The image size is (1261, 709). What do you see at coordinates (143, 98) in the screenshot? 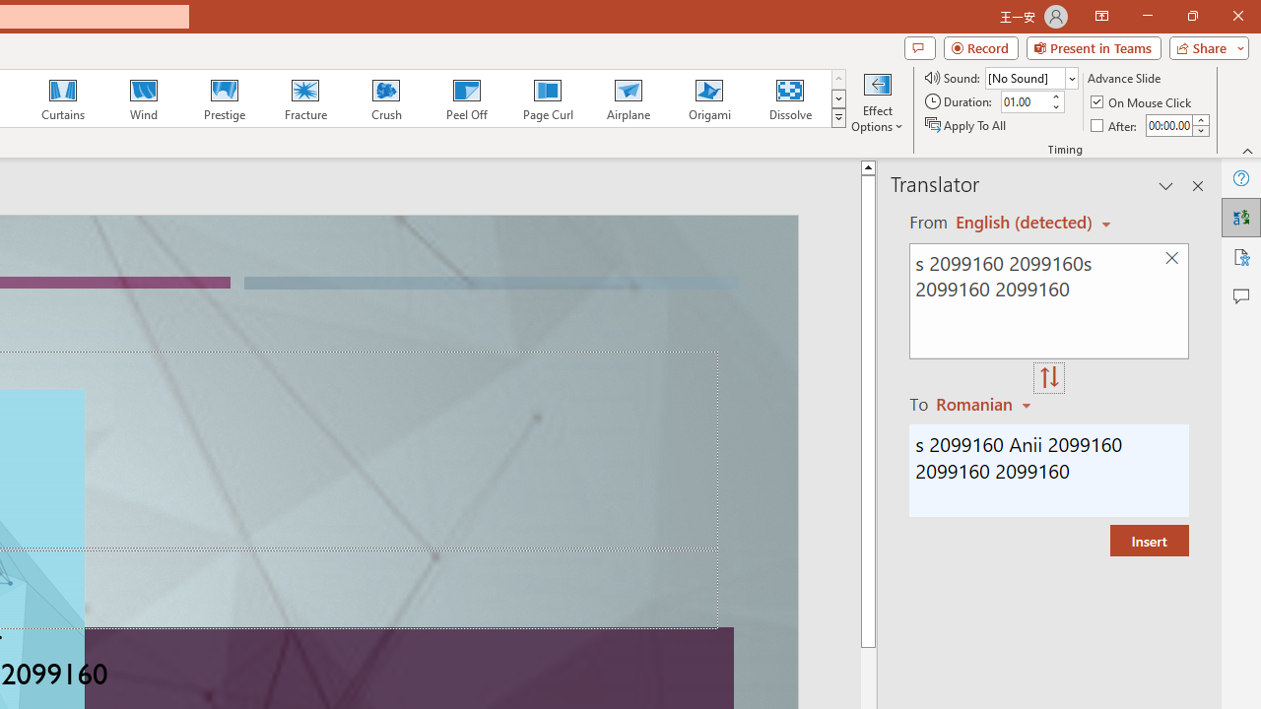
I see `Wind` at bounding box center [143, 98].